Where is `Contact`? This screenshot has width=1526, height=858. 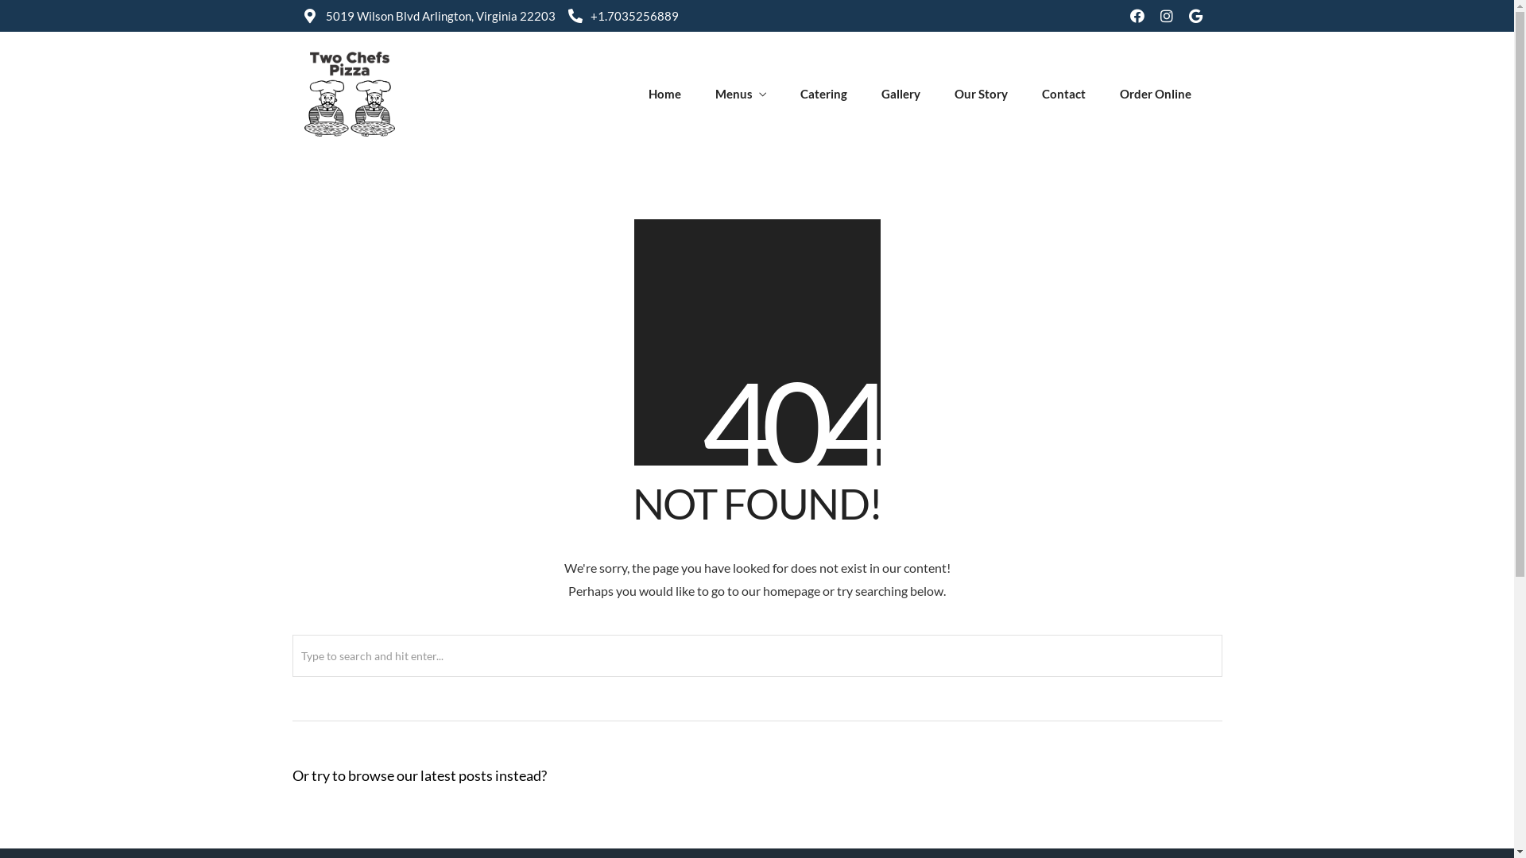
Contact is located at coordinates (1063, 94).